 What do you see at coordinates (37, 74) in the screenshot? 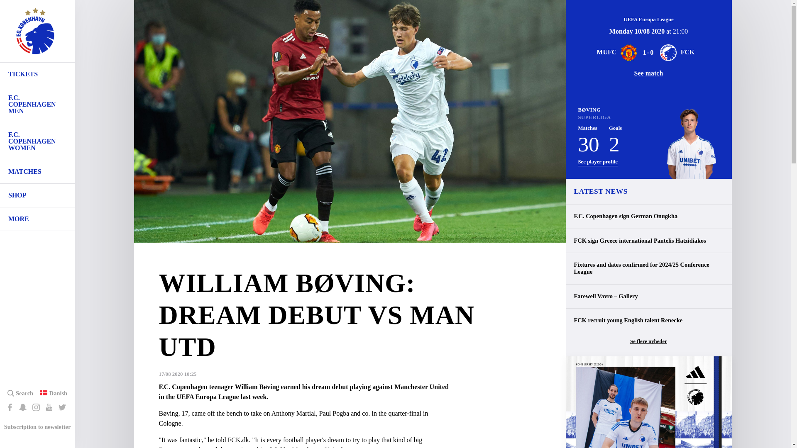
I see `Tickets` at bounding box center [37, 74].